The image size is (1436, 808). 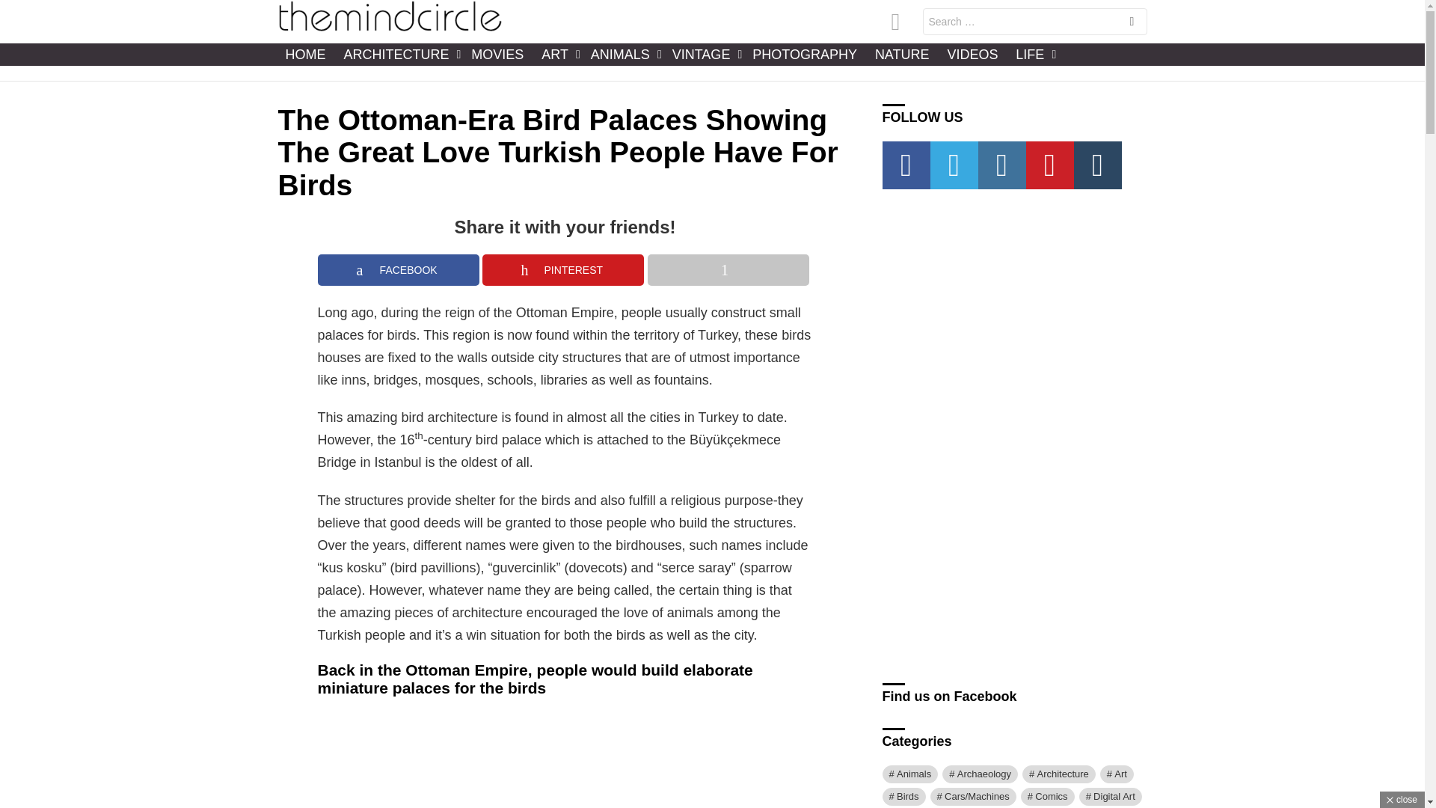 What do you see at coordinates (562, 270) in the screenshot?
I see `PINTEREST` at bounding box center [562, 270].